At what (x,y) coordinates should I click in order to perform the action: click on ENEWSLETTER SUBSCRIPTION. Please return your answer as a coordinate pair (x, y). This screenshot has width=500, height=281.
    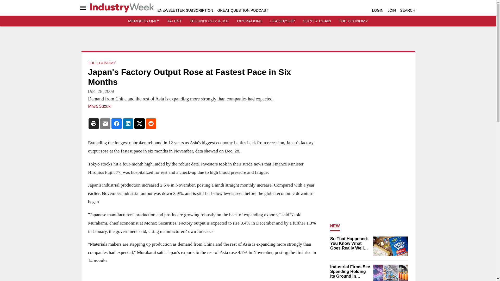
    Looking at the image, I should click on (185, 10).